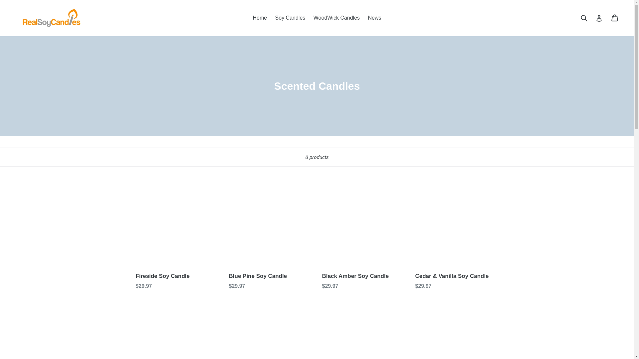  I want to click on Soy Candles, so click(290, 18).